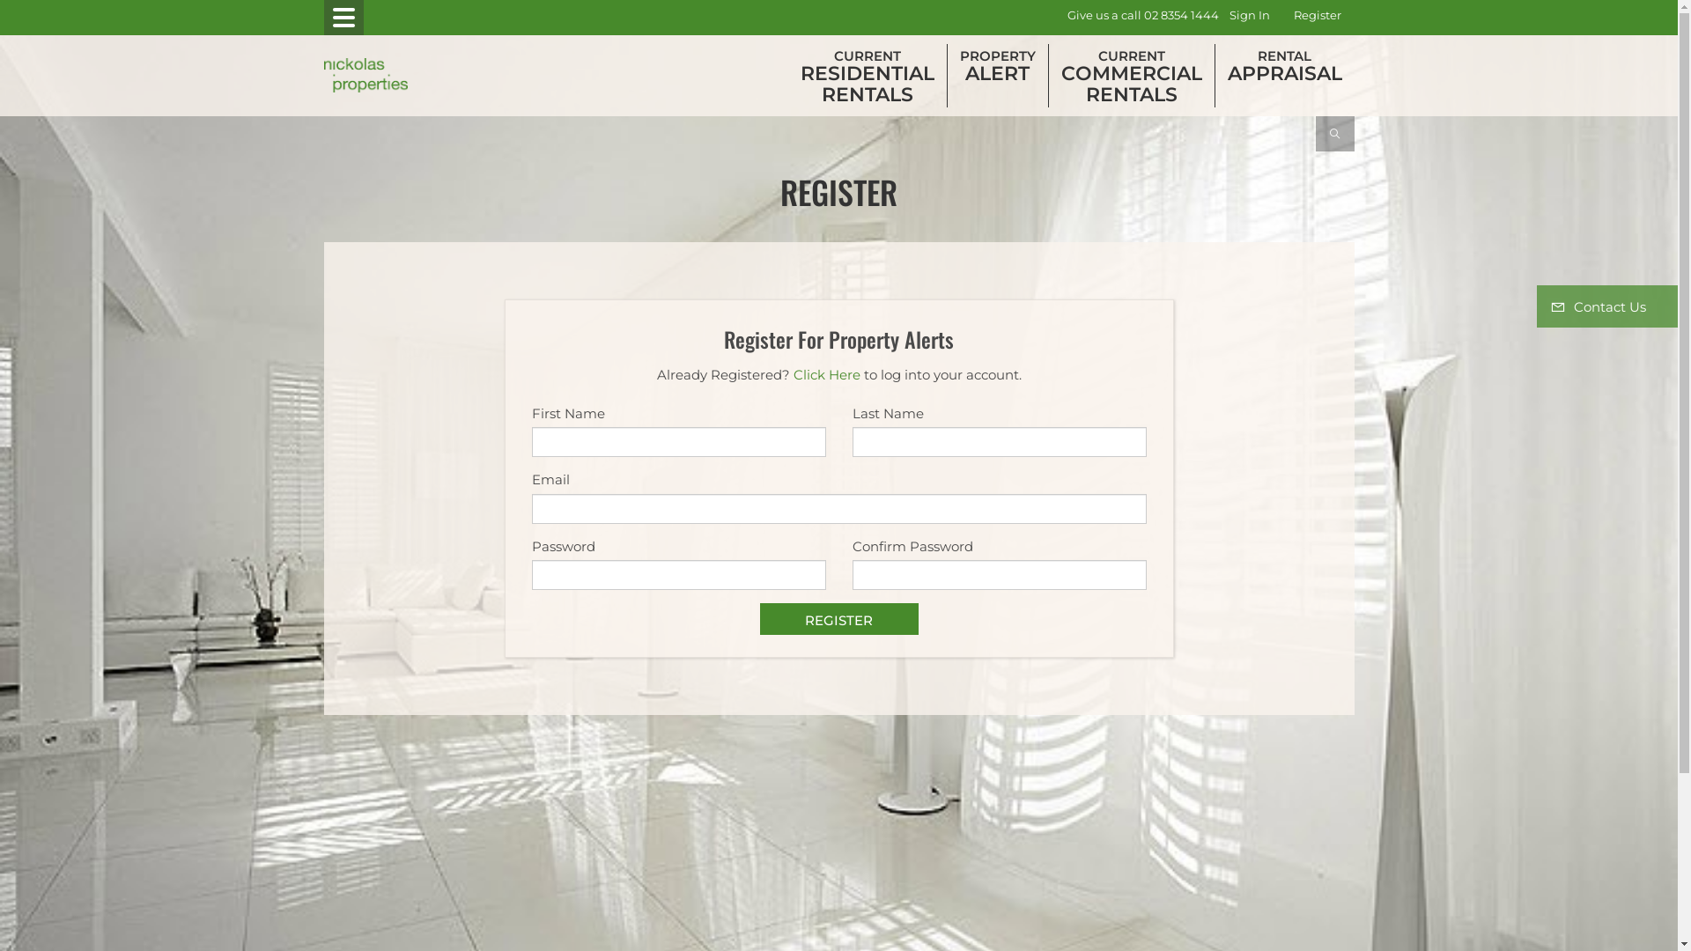 The image size is (1691, 951). Describe the element at coordinates (1607, 306) in the screenshot. I see `Contact Us` at that location.